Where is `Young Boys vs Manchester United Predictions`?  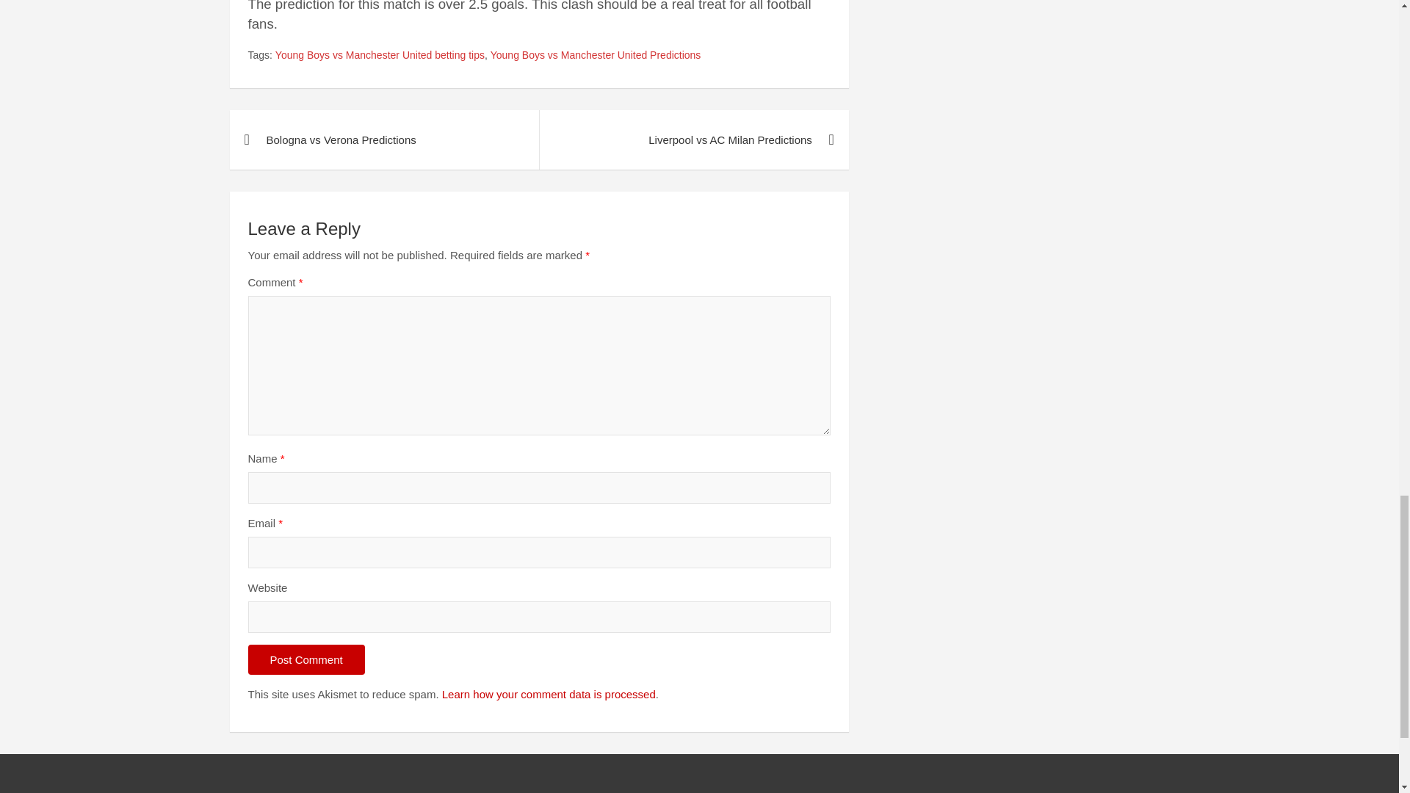 Young Boys vs Manchester United Predictions is located at coordinates (596, 56).